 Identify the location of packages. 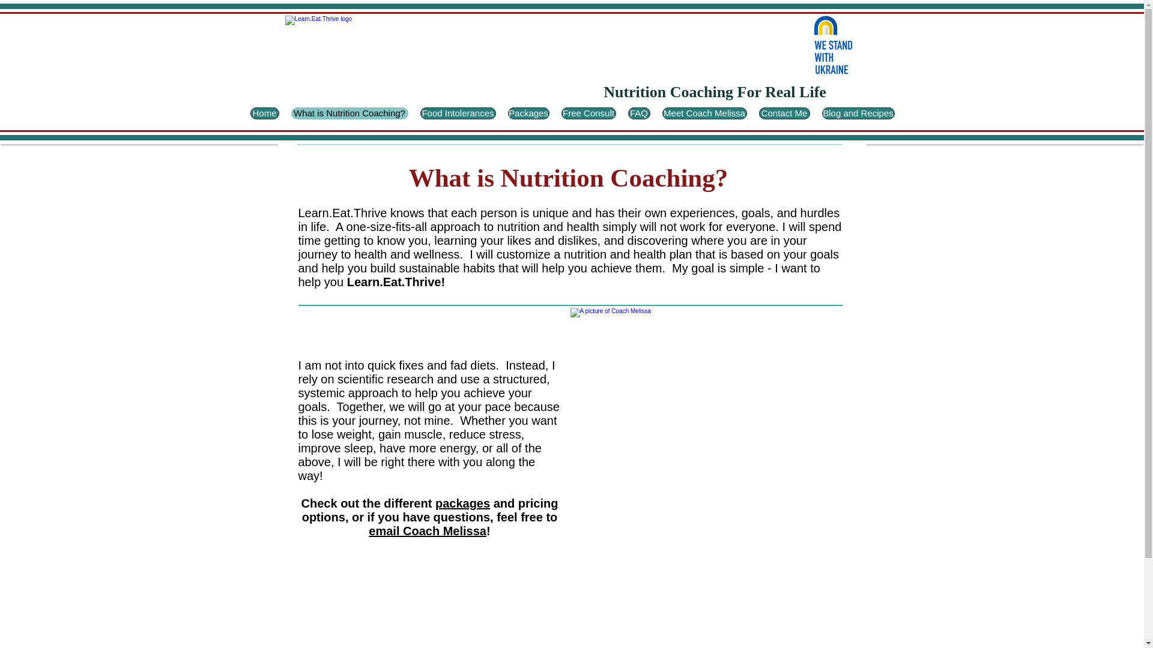
(462, 503).